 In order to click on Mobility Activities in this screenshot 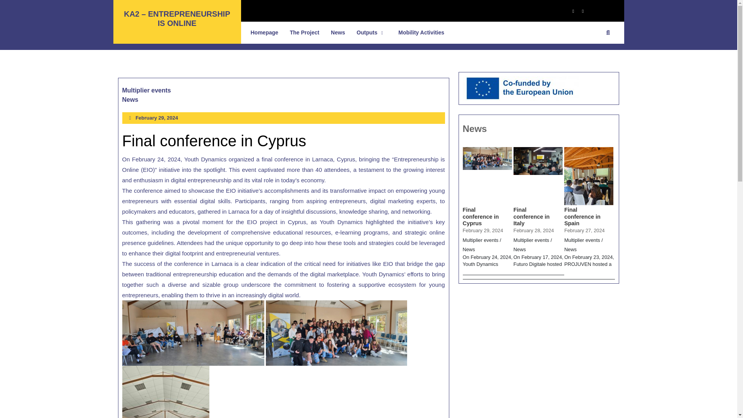, I will do `click(570, 10)`.